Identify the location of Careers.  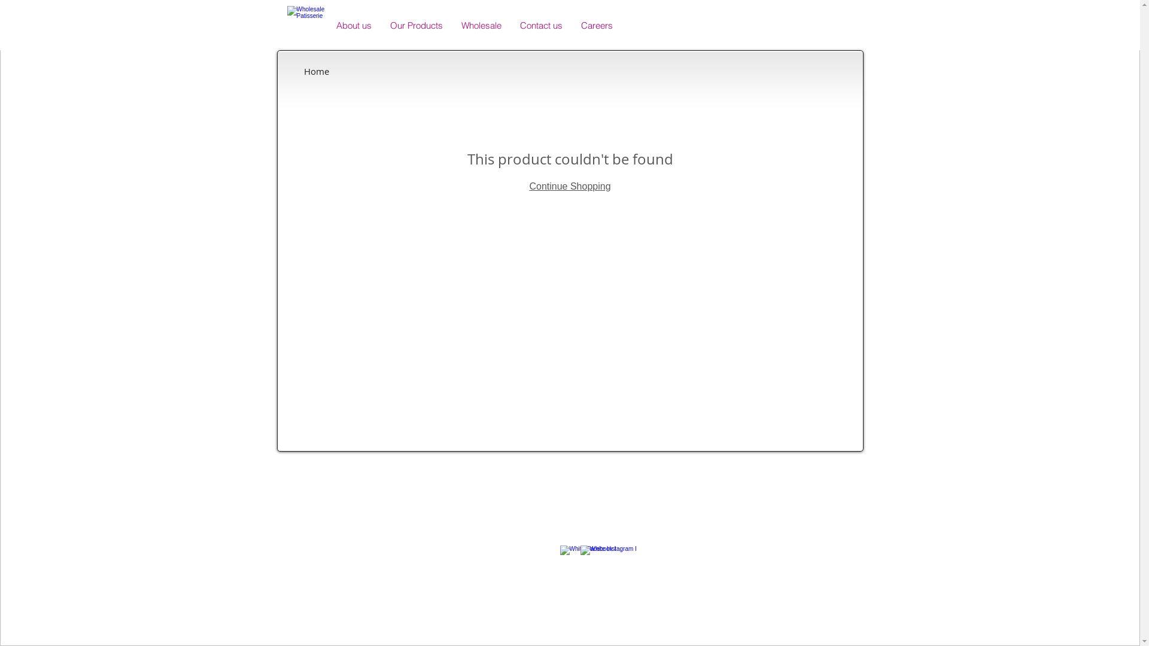
(596, 26).